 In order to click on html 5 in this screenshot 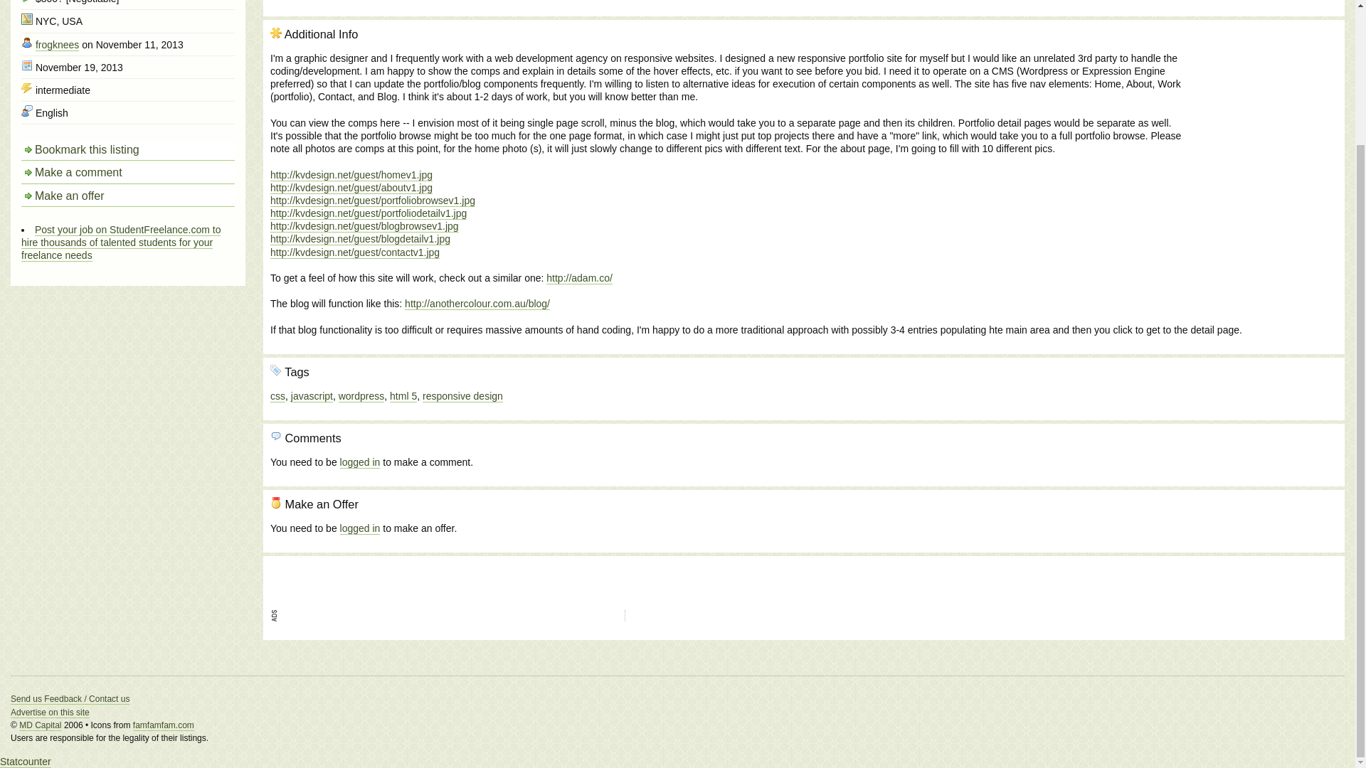, I will do `click(403, 399)`.